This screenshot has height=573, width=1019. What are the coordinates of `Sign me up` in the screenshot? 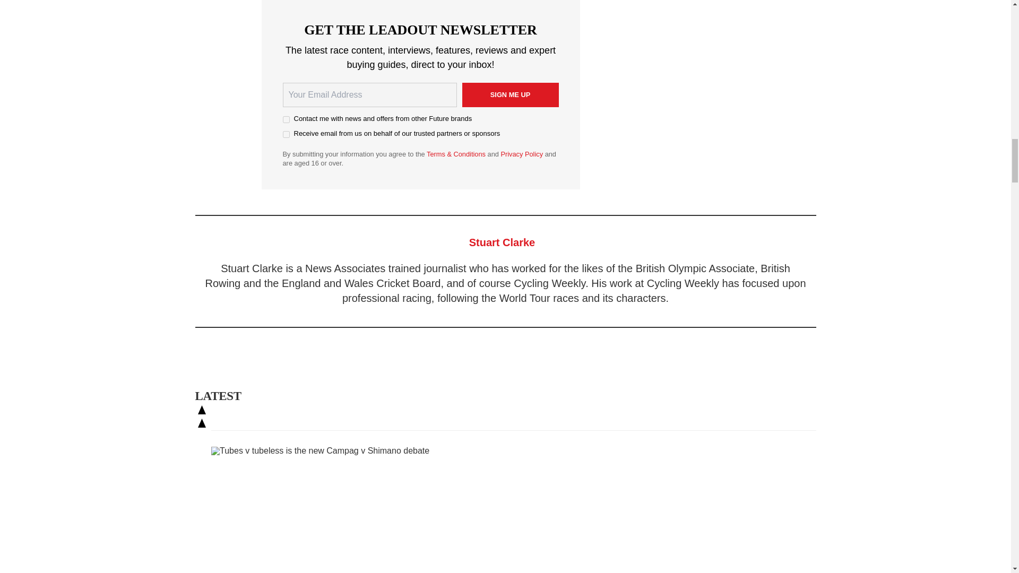 It's located at (509, 94).